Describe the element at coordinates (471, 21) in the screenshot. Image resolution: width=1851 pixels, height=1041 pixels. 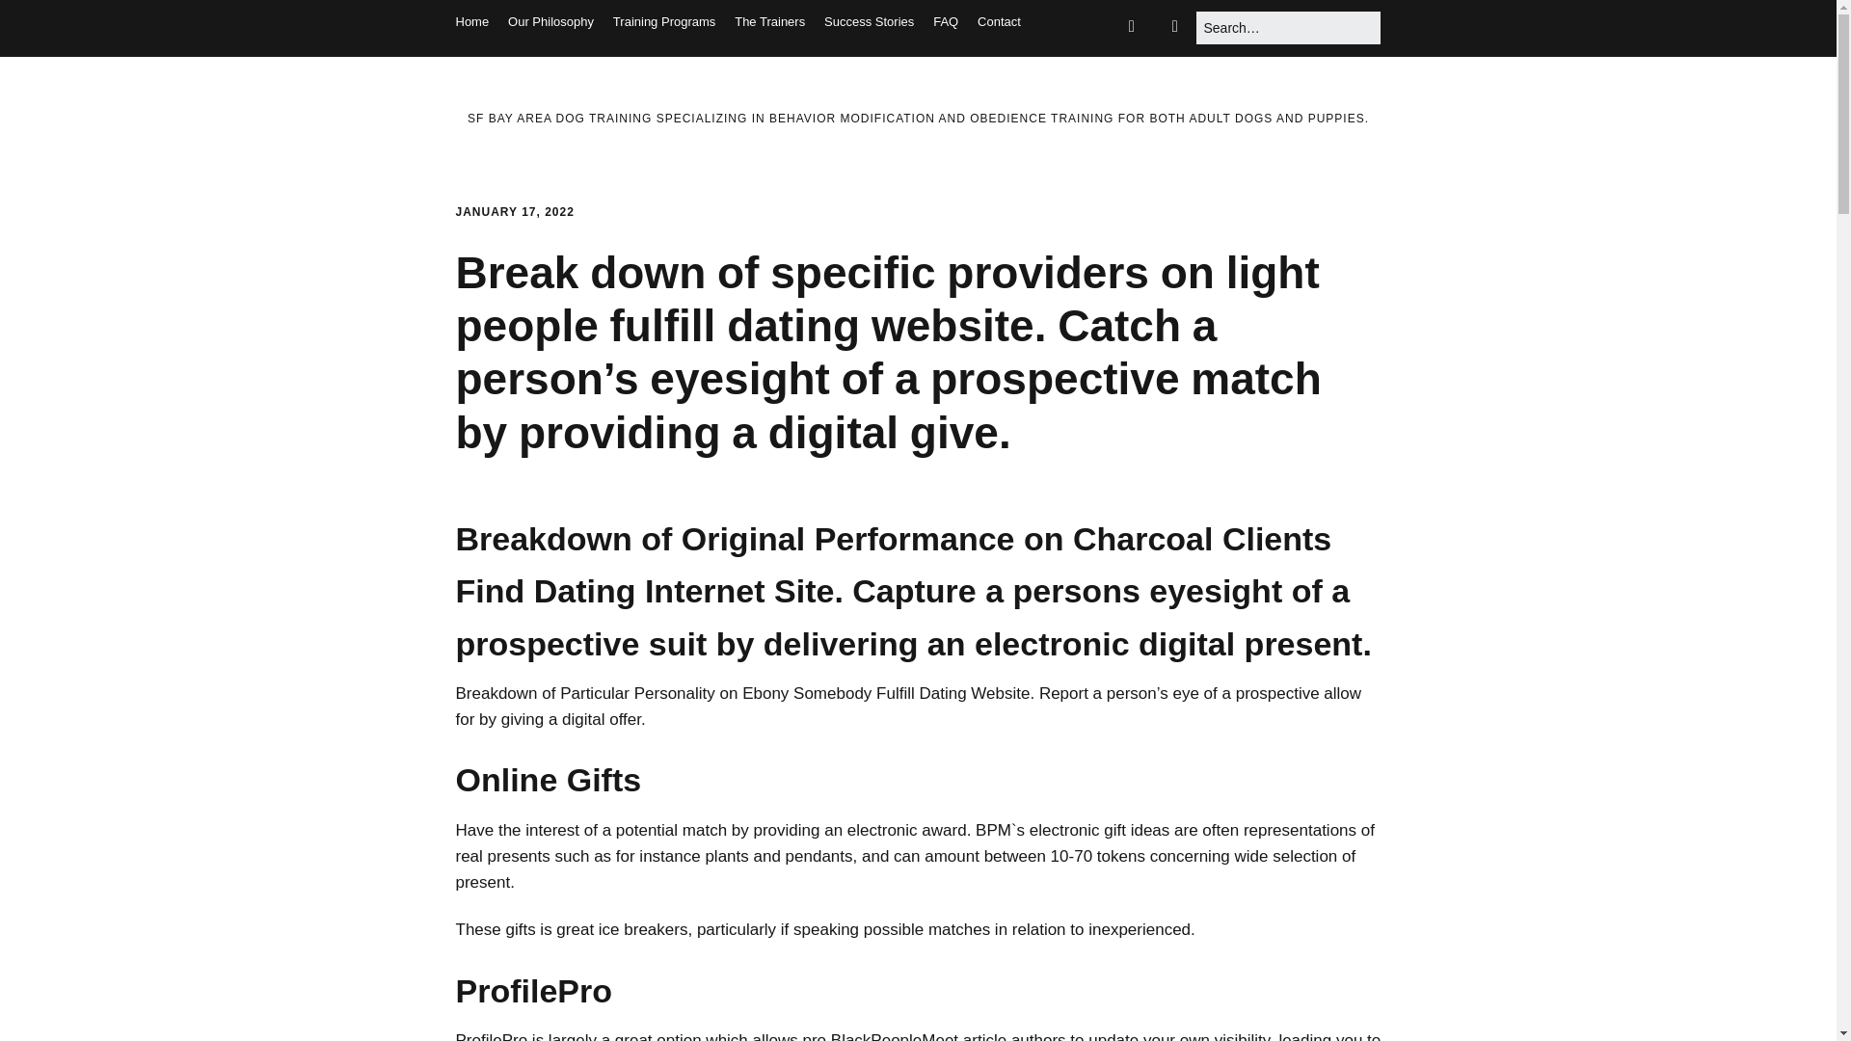
I see `Home` at that location.